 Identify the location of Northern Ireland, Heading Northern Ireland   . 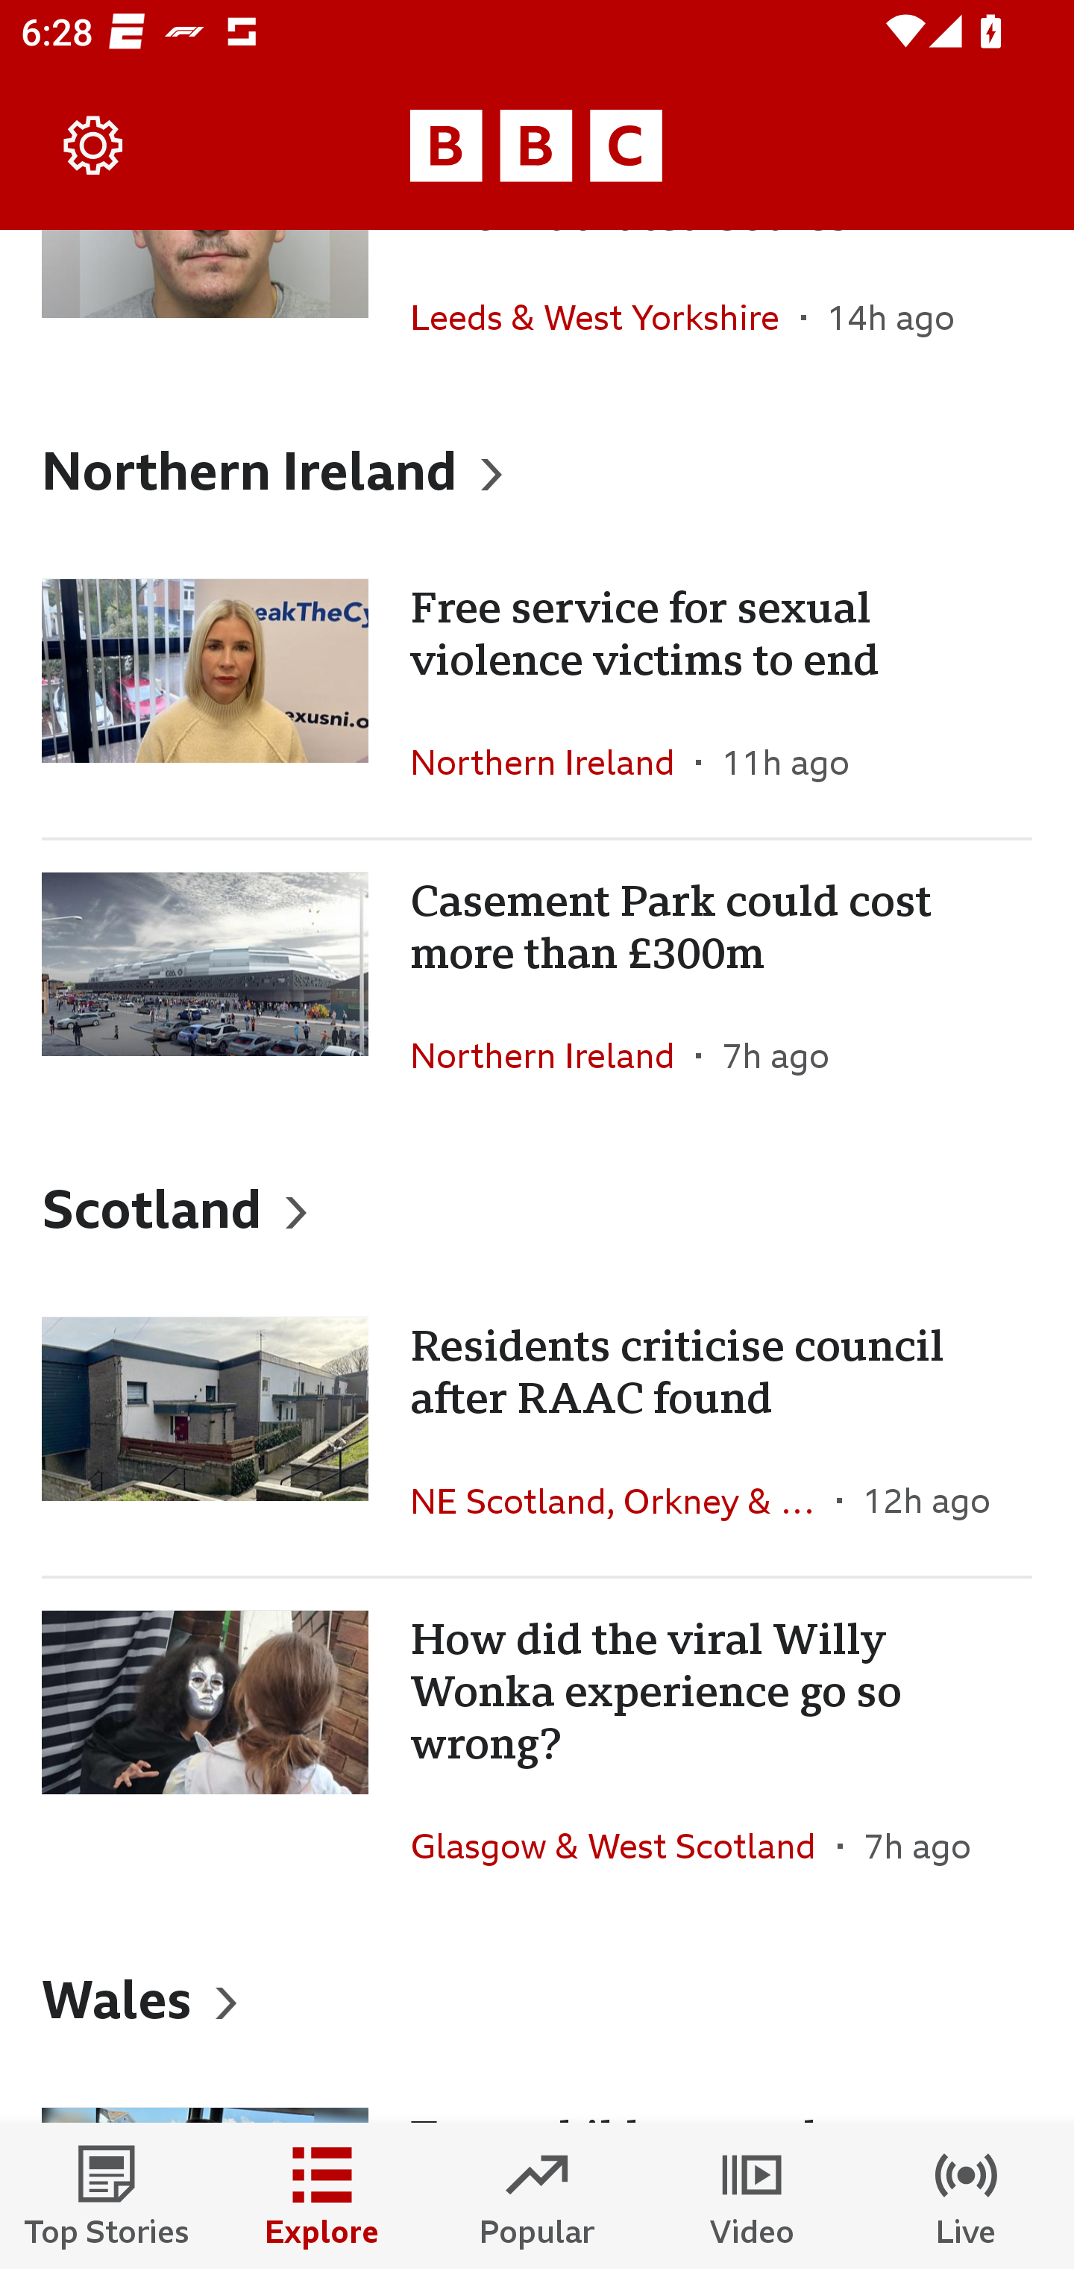
(537, 469).